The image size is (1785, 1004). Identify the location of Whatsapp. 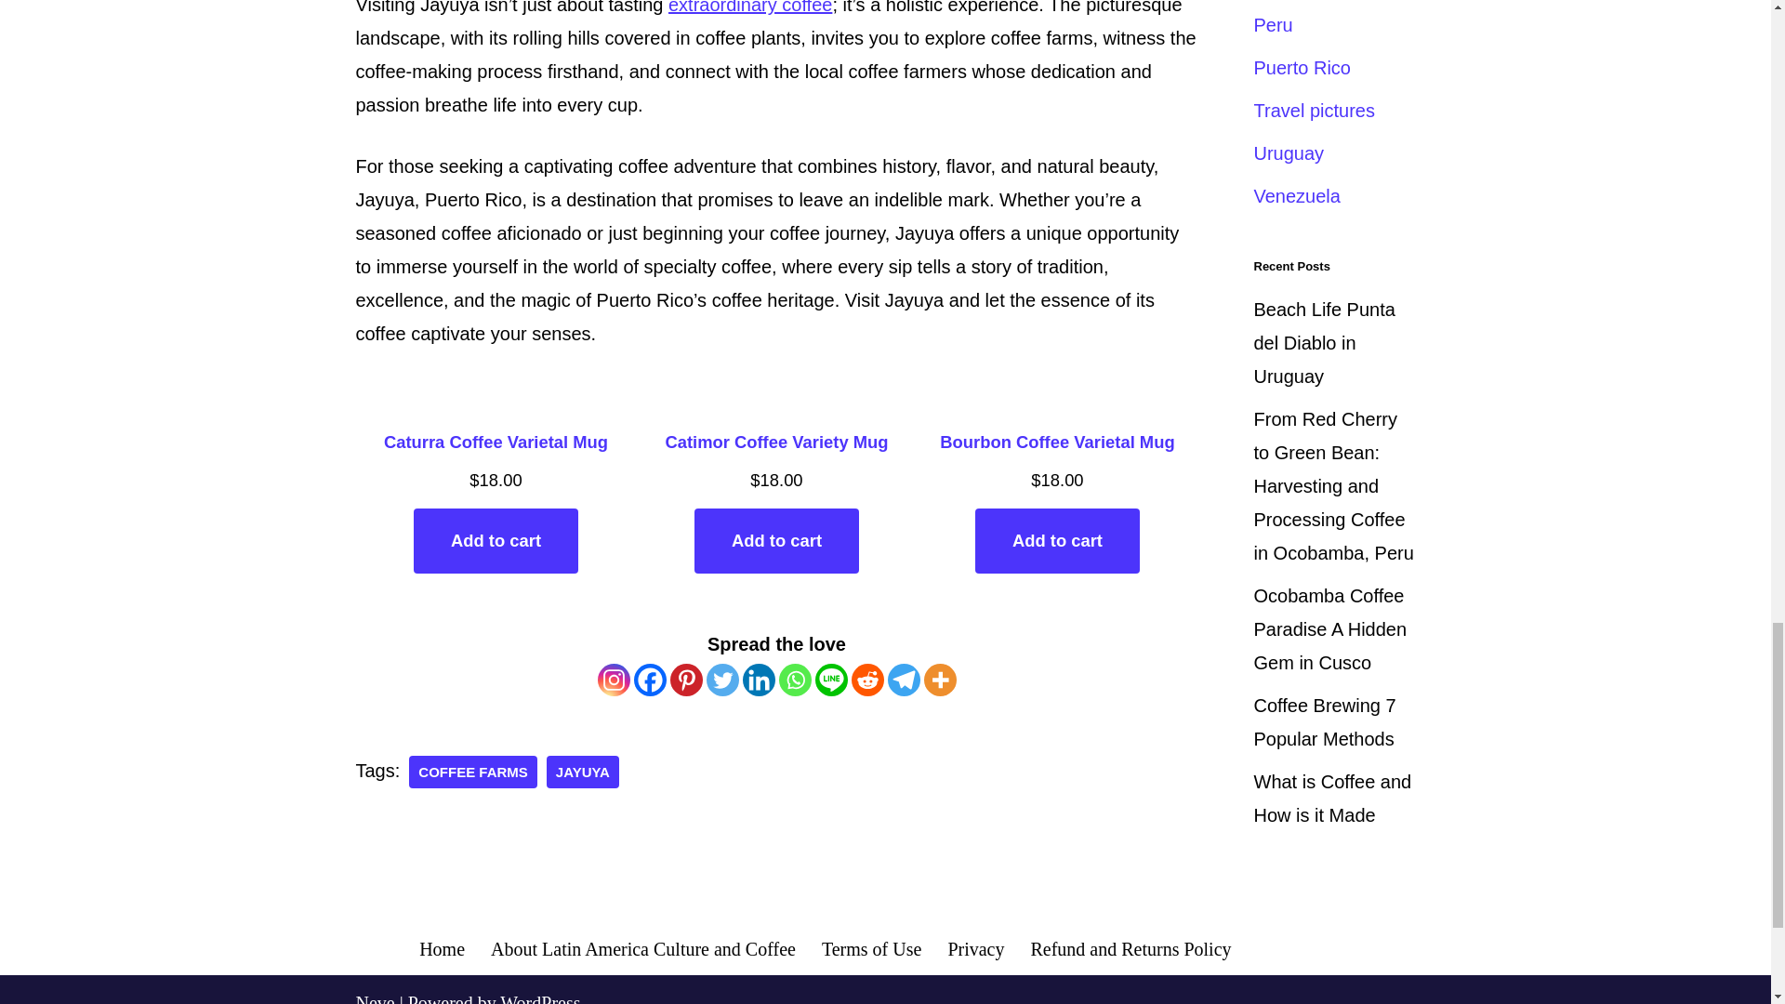
(795, 680).